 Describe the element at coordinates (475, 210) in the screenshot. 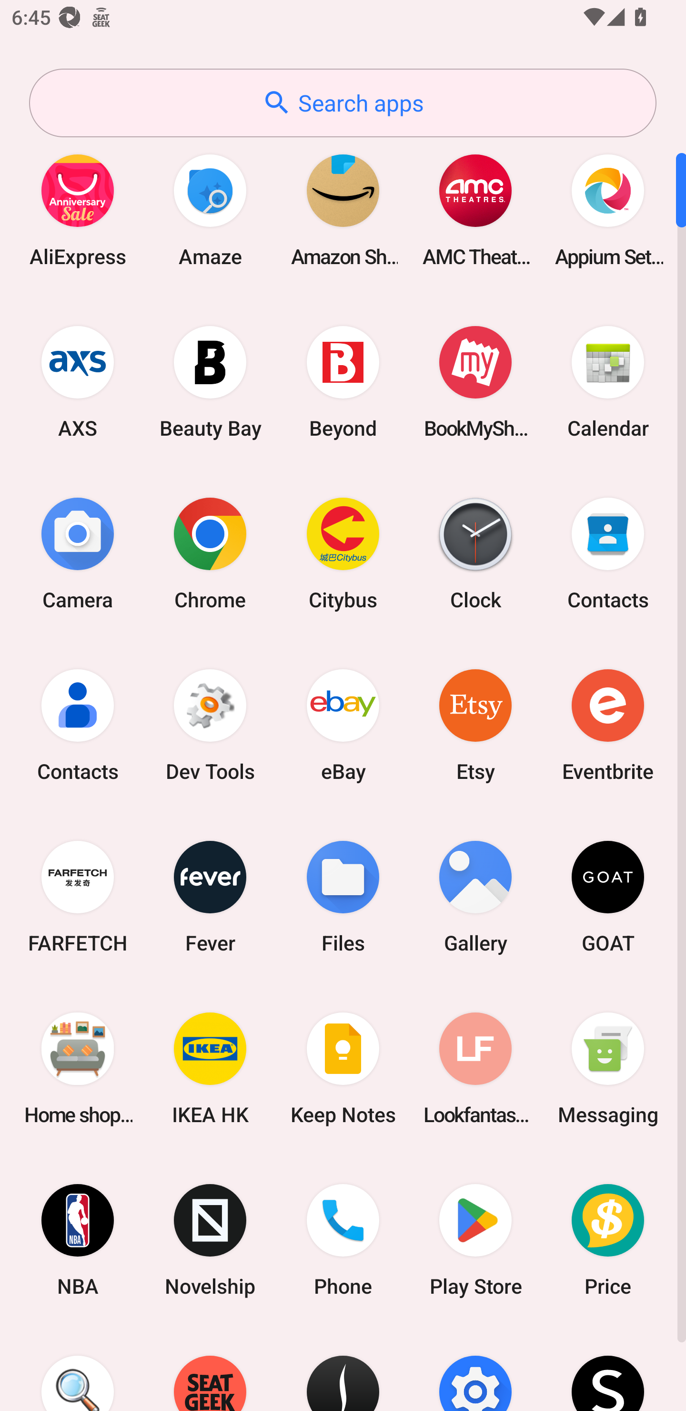

I see `AMC Theatres` at that location.